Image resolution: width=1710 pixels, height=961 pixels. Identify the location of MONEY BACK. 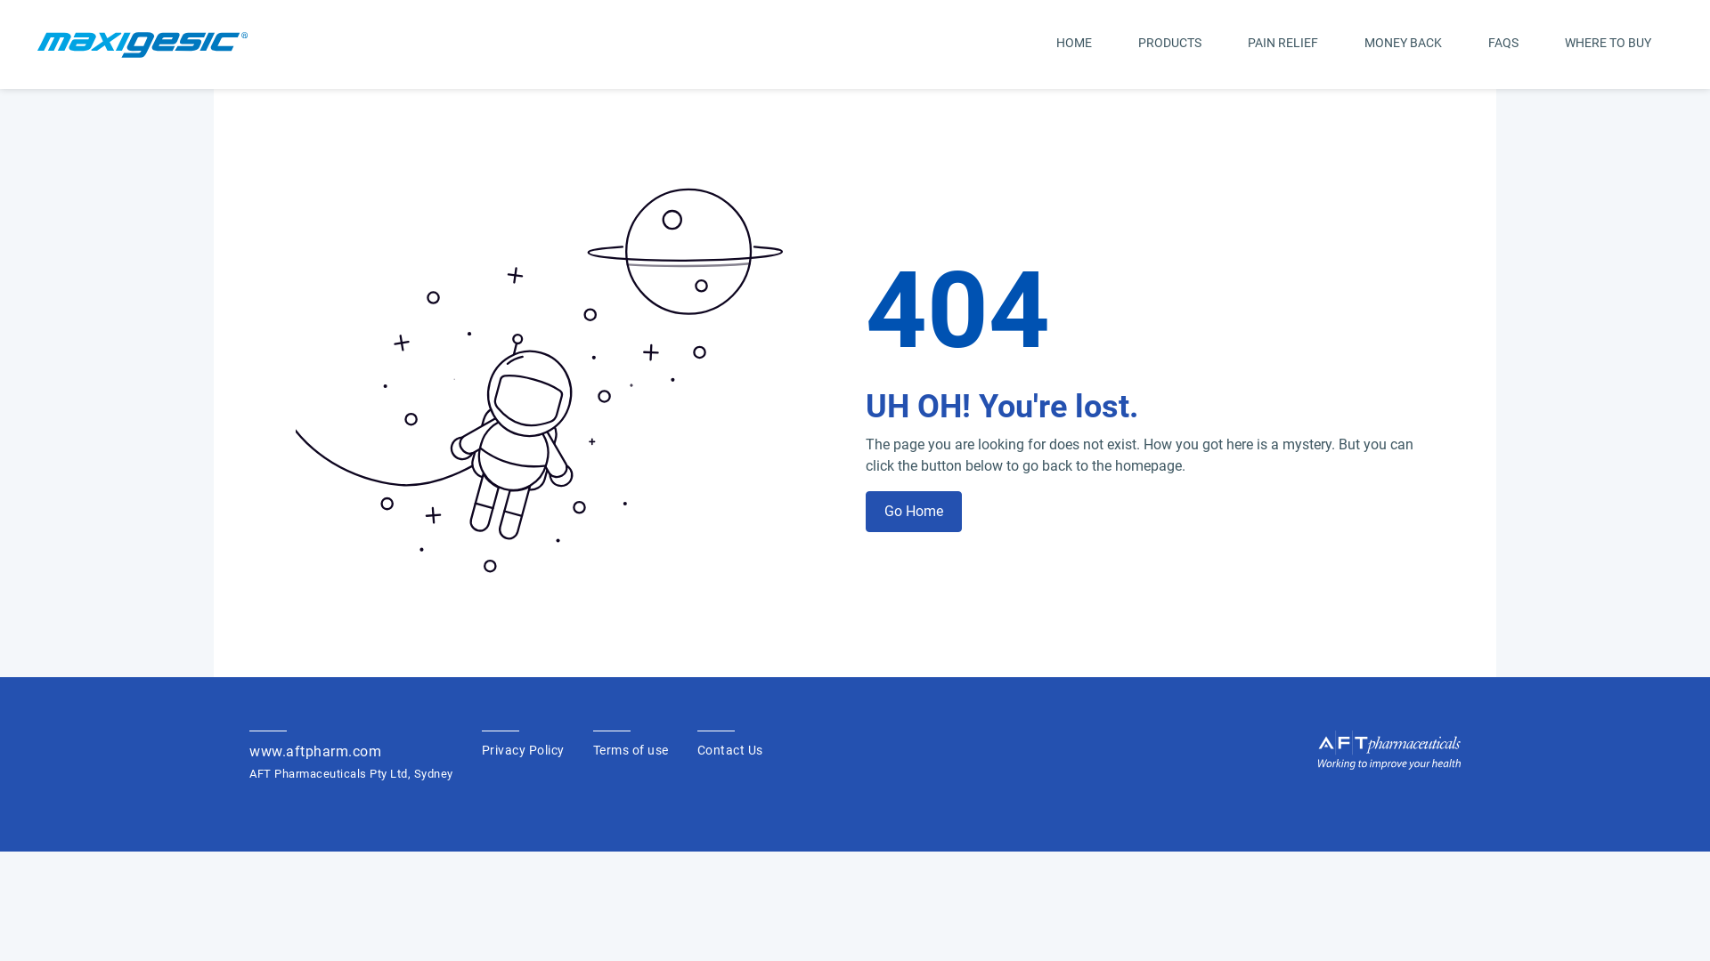
(1404, 44).